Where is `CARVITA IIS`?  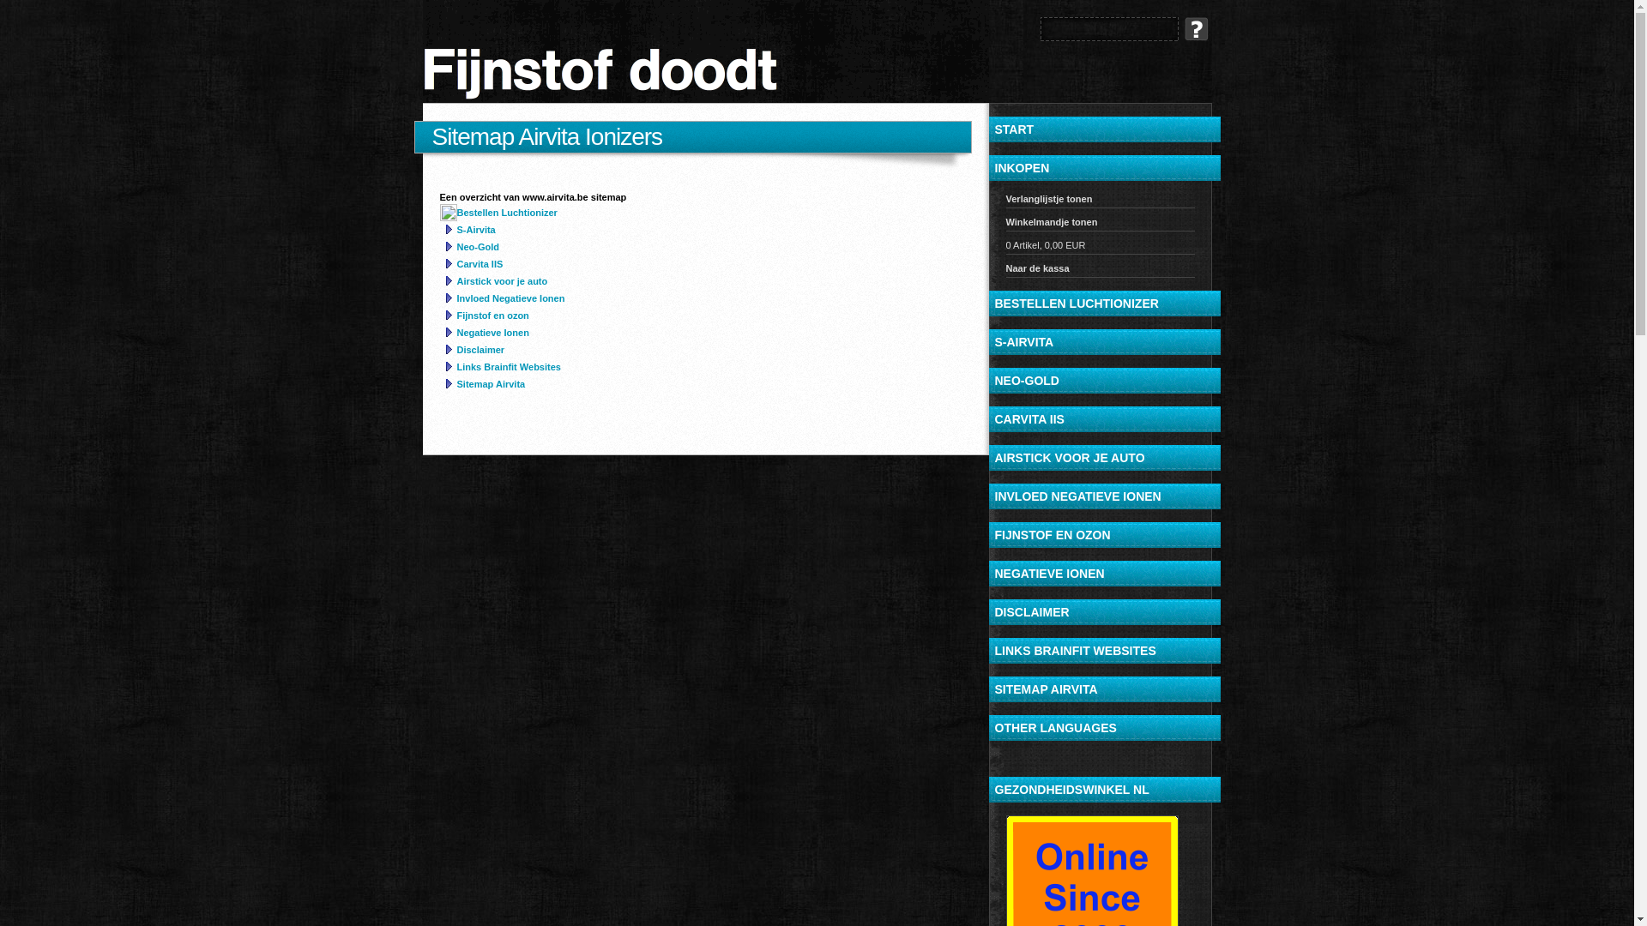 CARVITA IIS is located at coordinates (1104, 419).